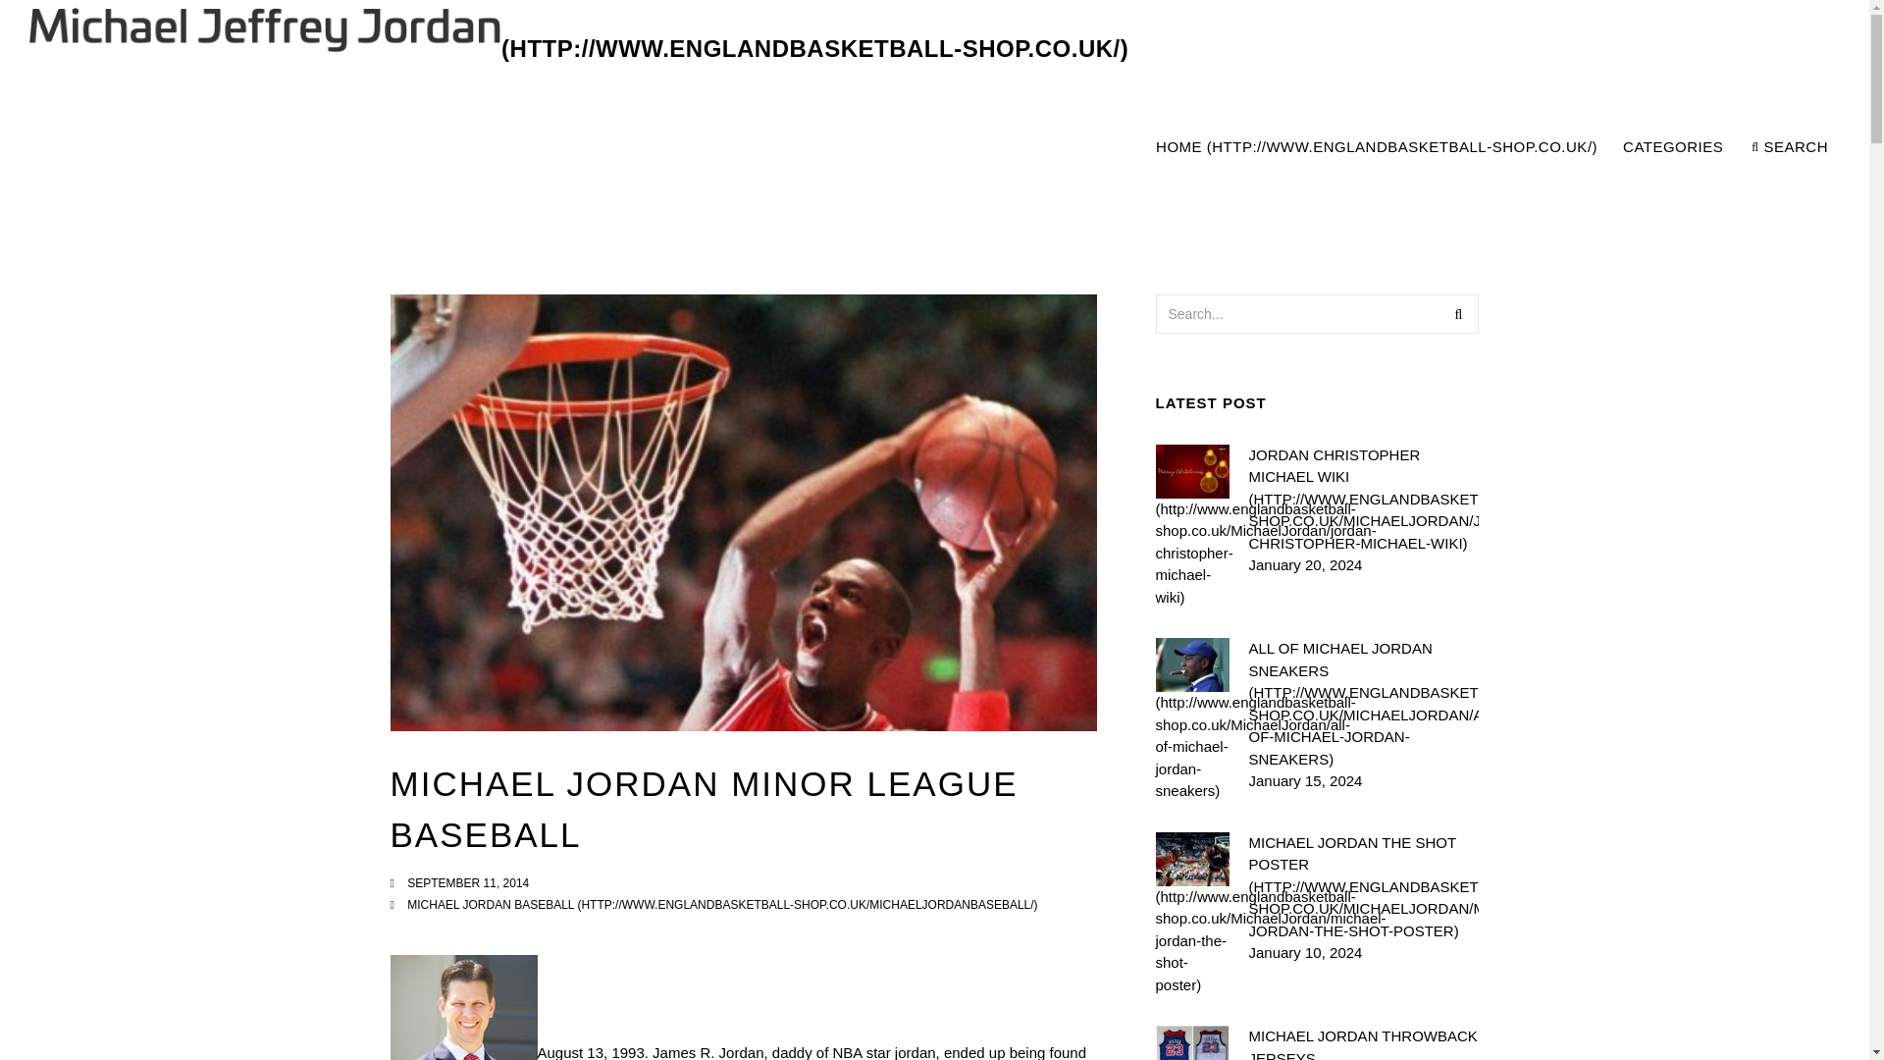 The image size is (1884, 1060). I want to click on CATEGORIES, so click(1674, 147).